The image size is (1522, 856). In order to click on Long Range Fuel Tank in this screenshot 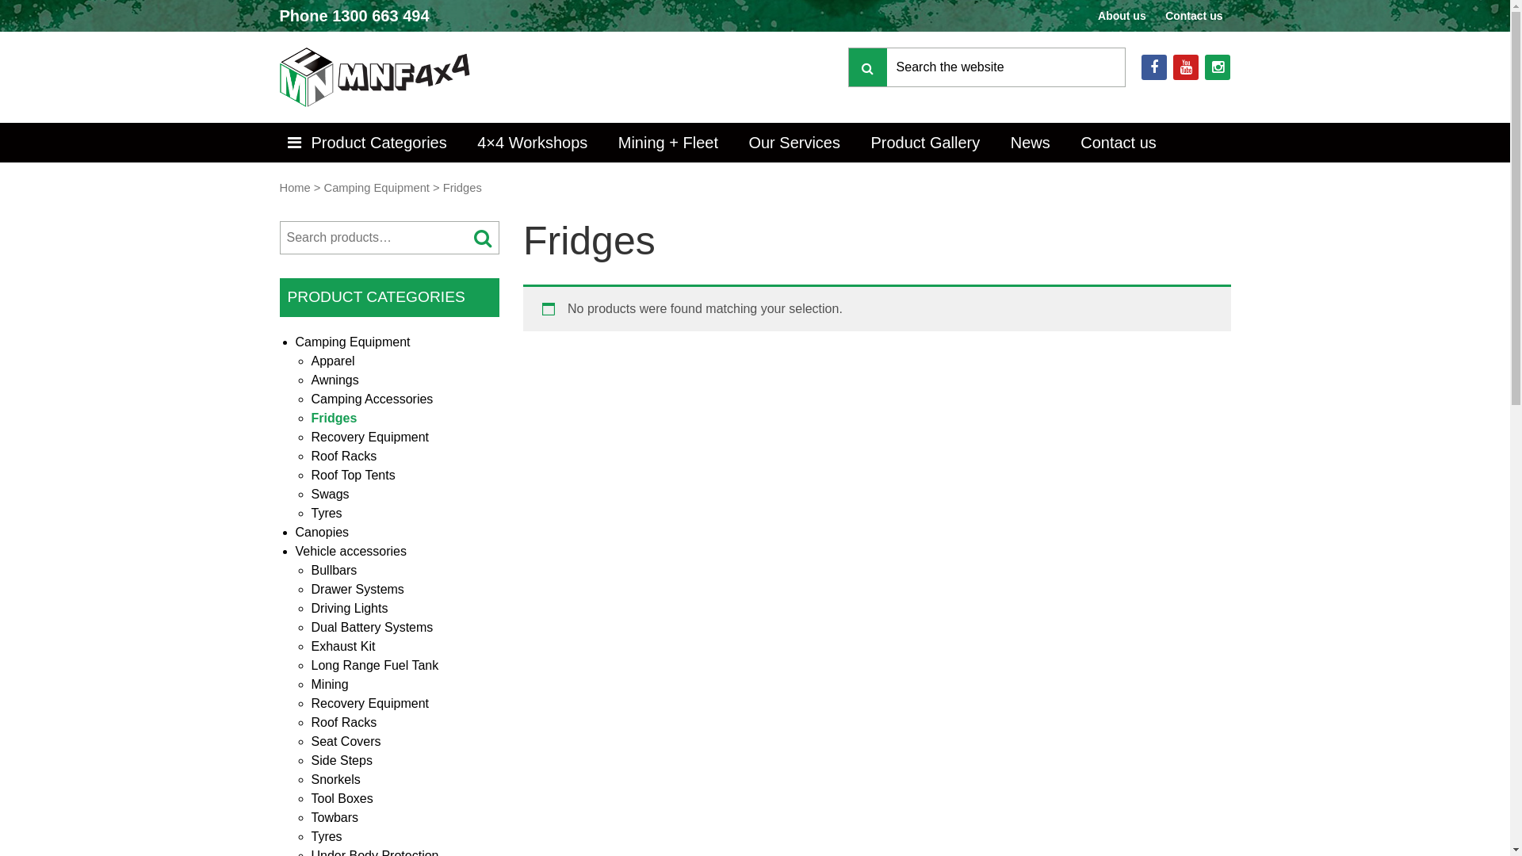, I will do `click(374, 666)`.